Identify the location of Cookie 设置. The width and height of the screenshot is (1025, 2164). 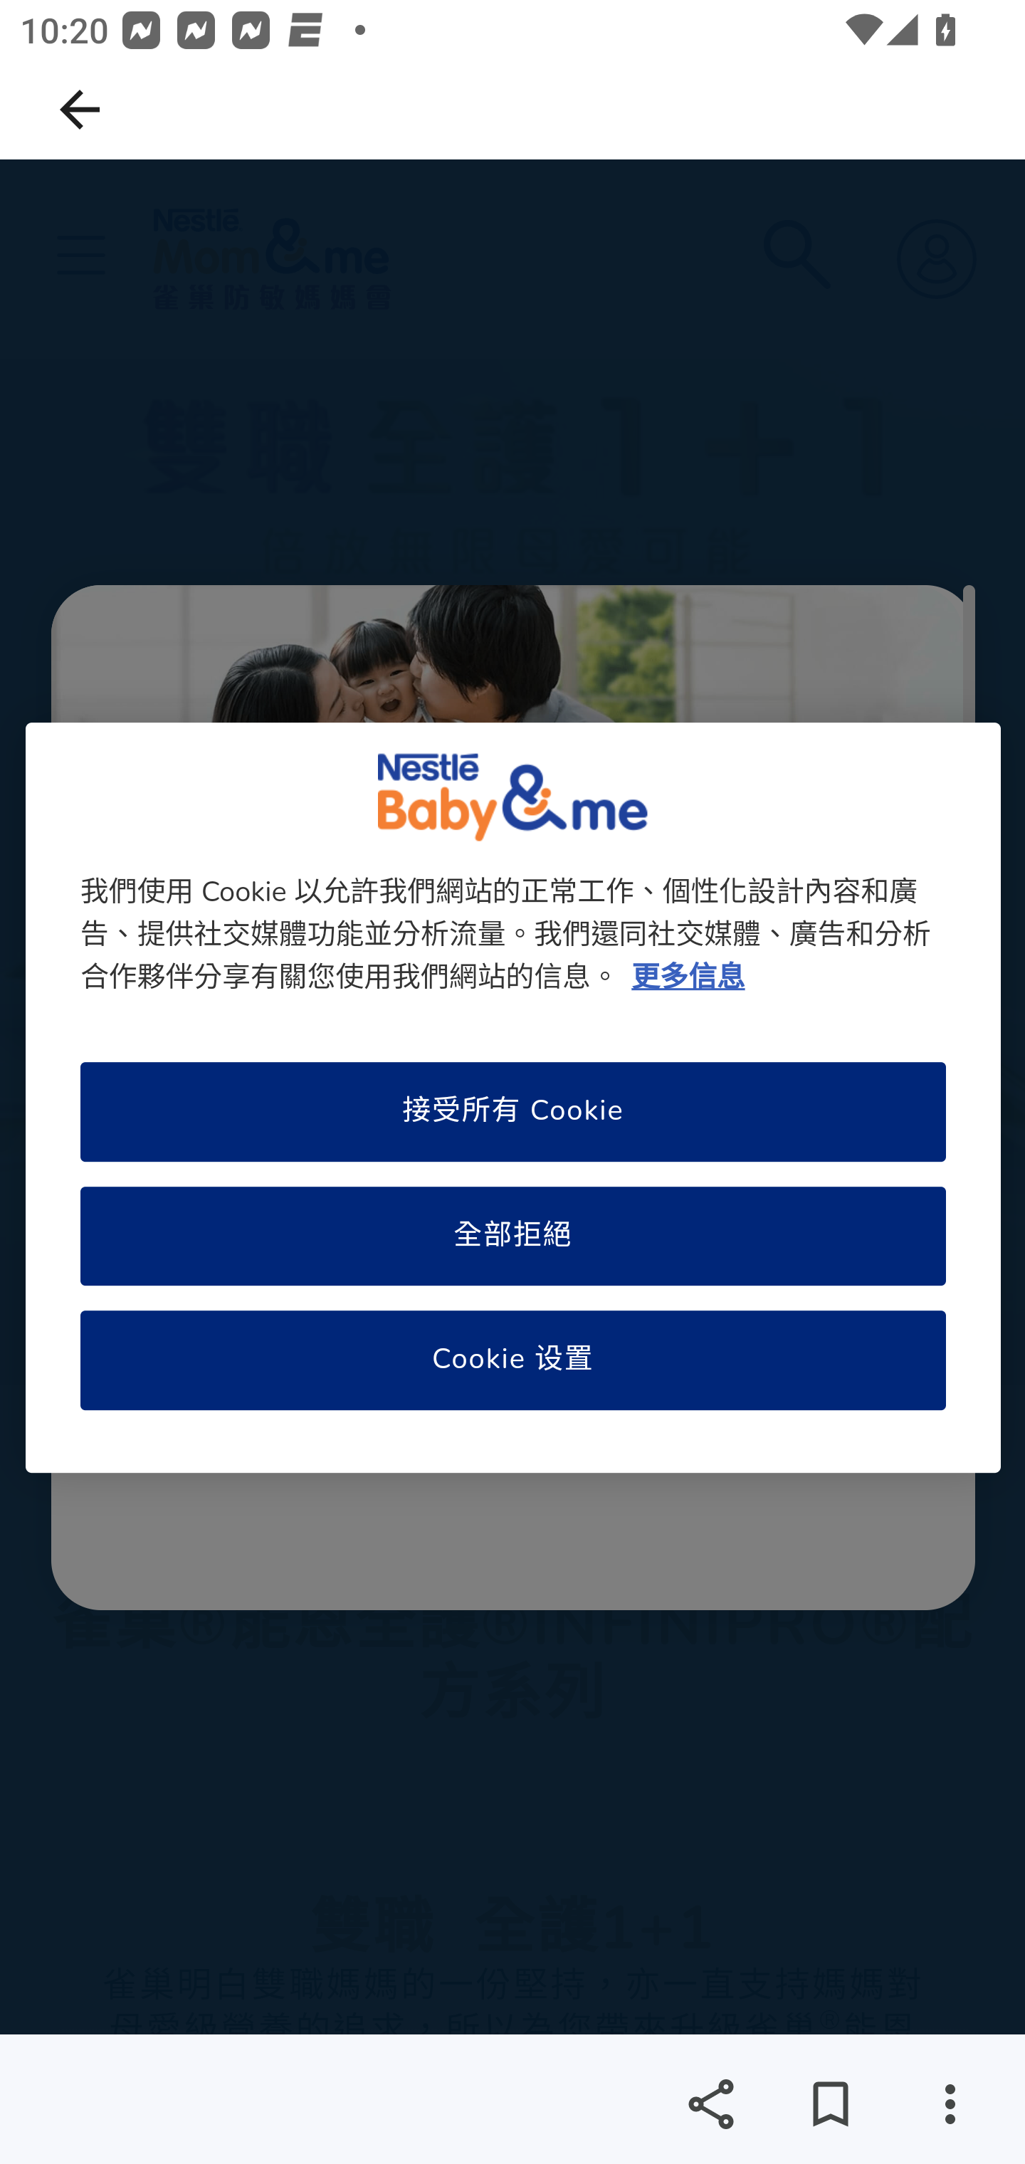
(513, 1362).